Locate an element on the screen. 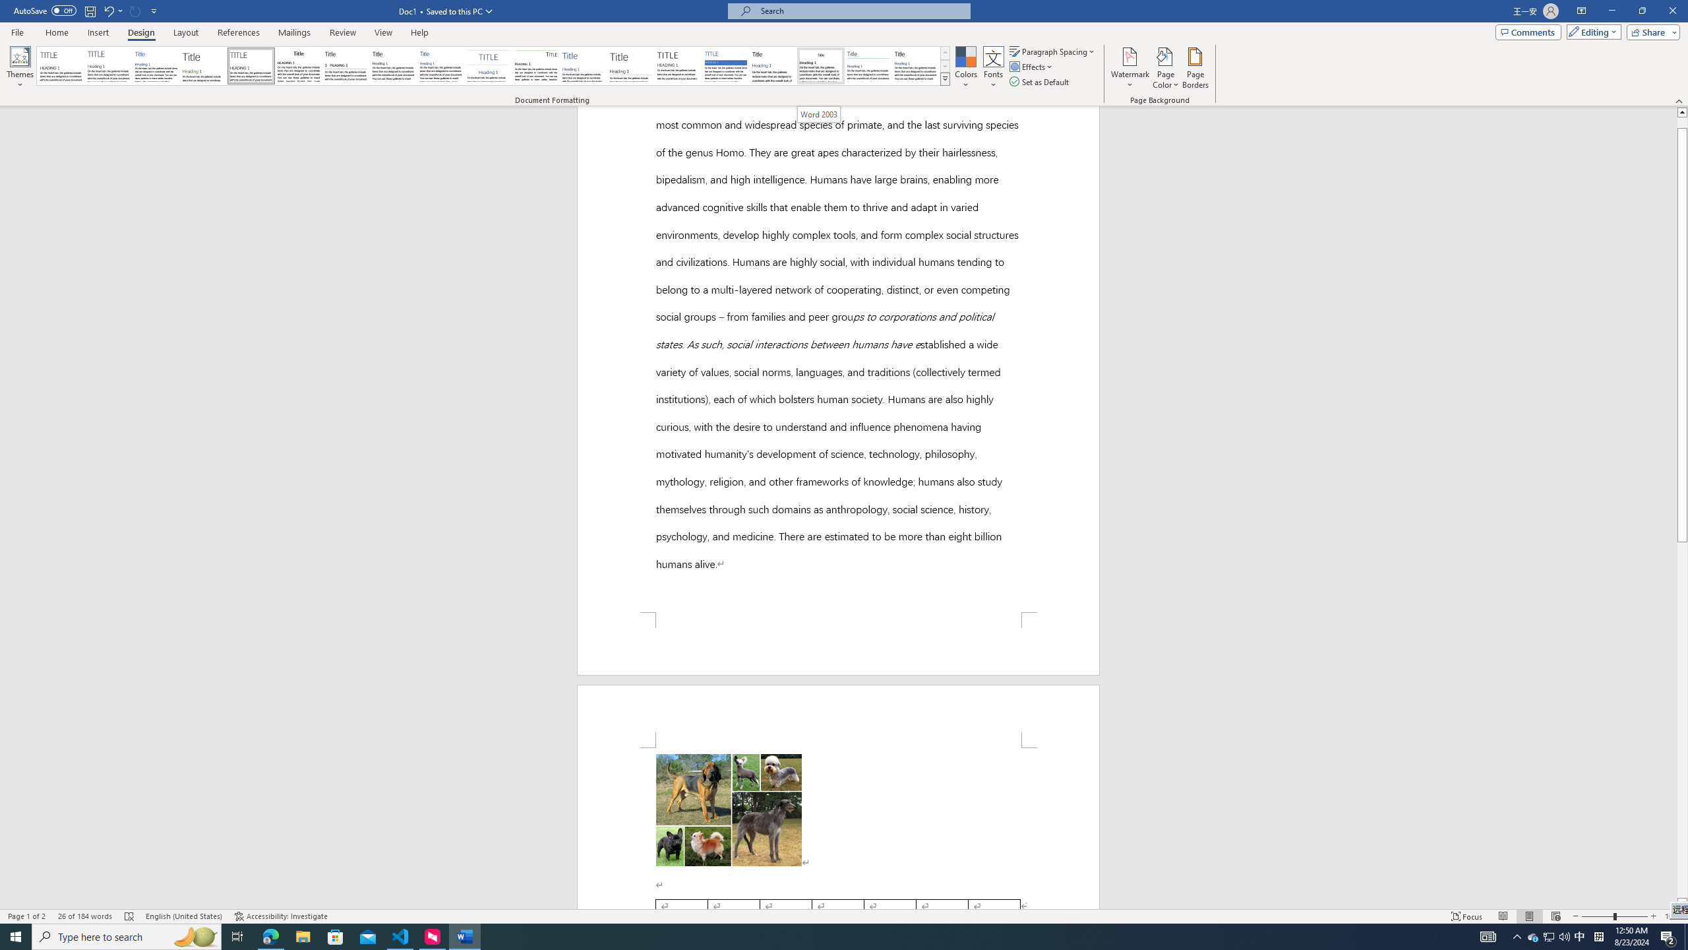  Effects is located at coordinates (1032, 66).